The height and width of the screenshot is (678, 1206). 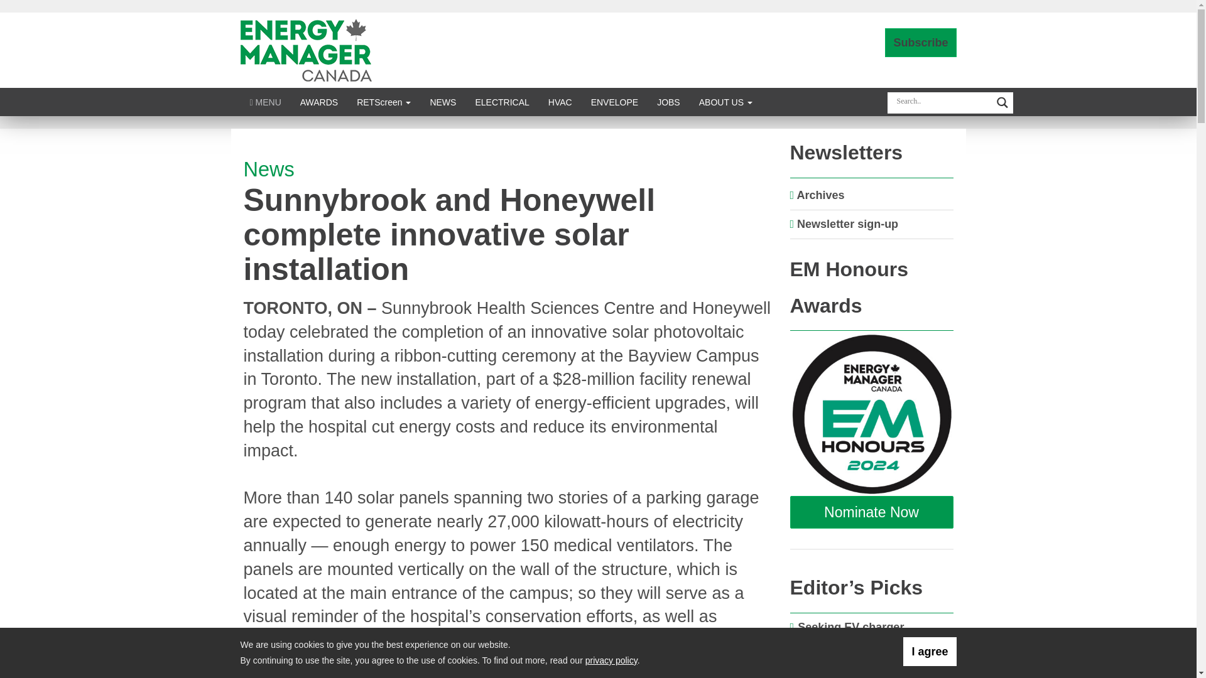 What do you see at coordinates (305, 49) in the screenshot?
I see `Energy Manager` at bounding box center [305, 49].